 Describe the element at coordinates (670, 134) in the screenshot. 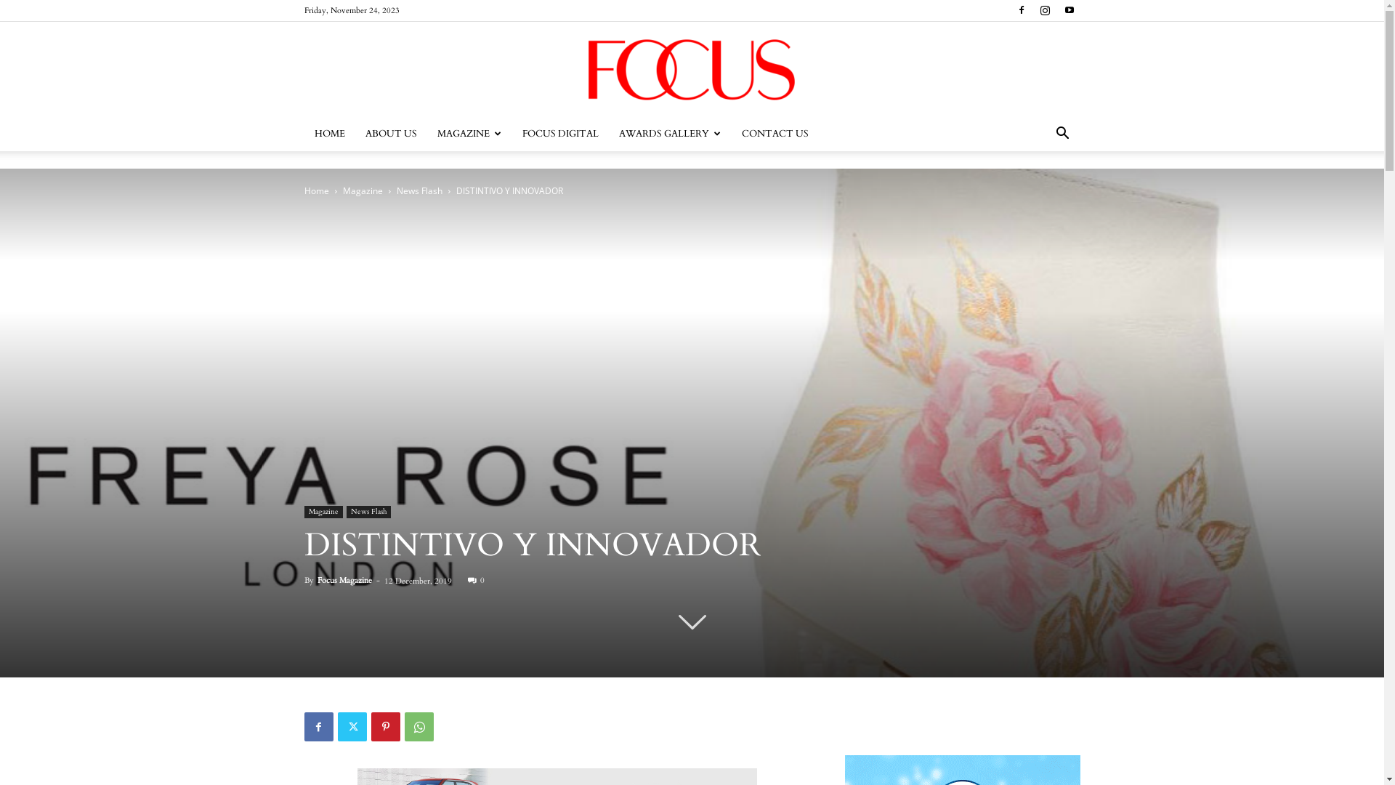

I see `AWARDS GALLERY` at that location.